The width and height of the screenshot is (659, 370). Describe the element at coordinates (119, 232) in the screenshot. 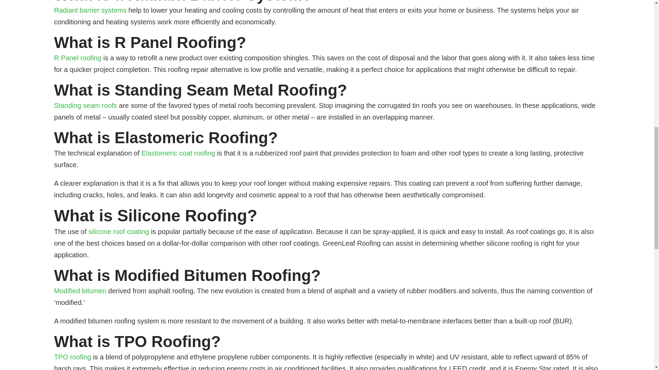

I see `silicone roof coating` at that location.